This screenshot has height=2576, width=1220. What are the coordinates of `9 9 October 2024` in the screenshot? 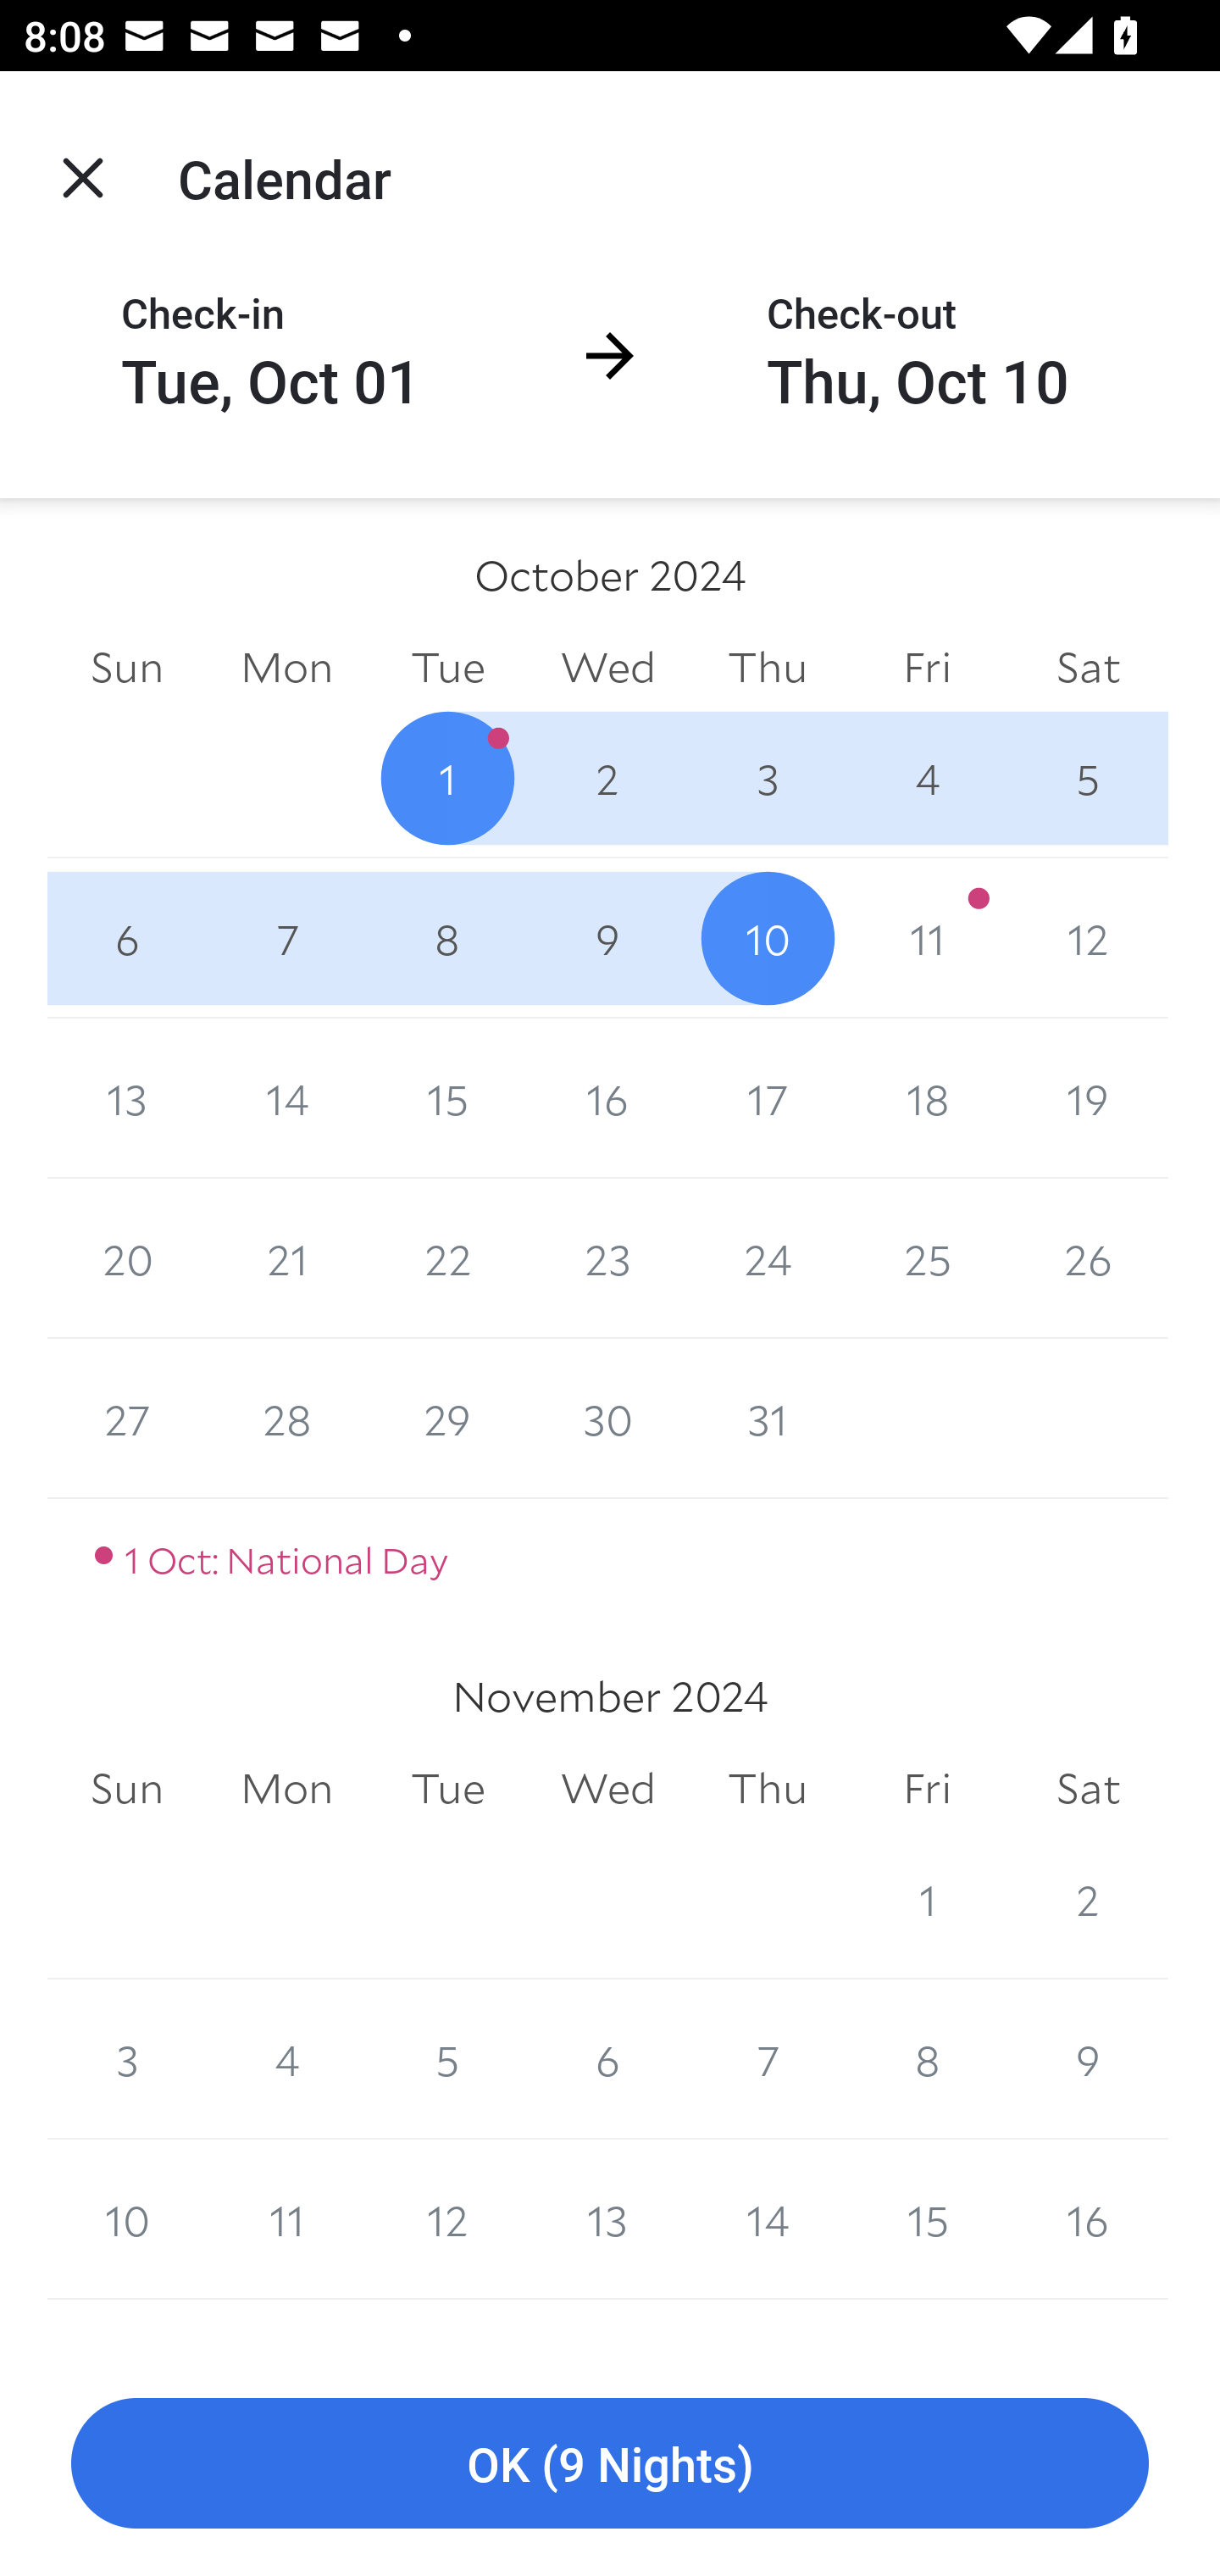 It's located at (608, 937).